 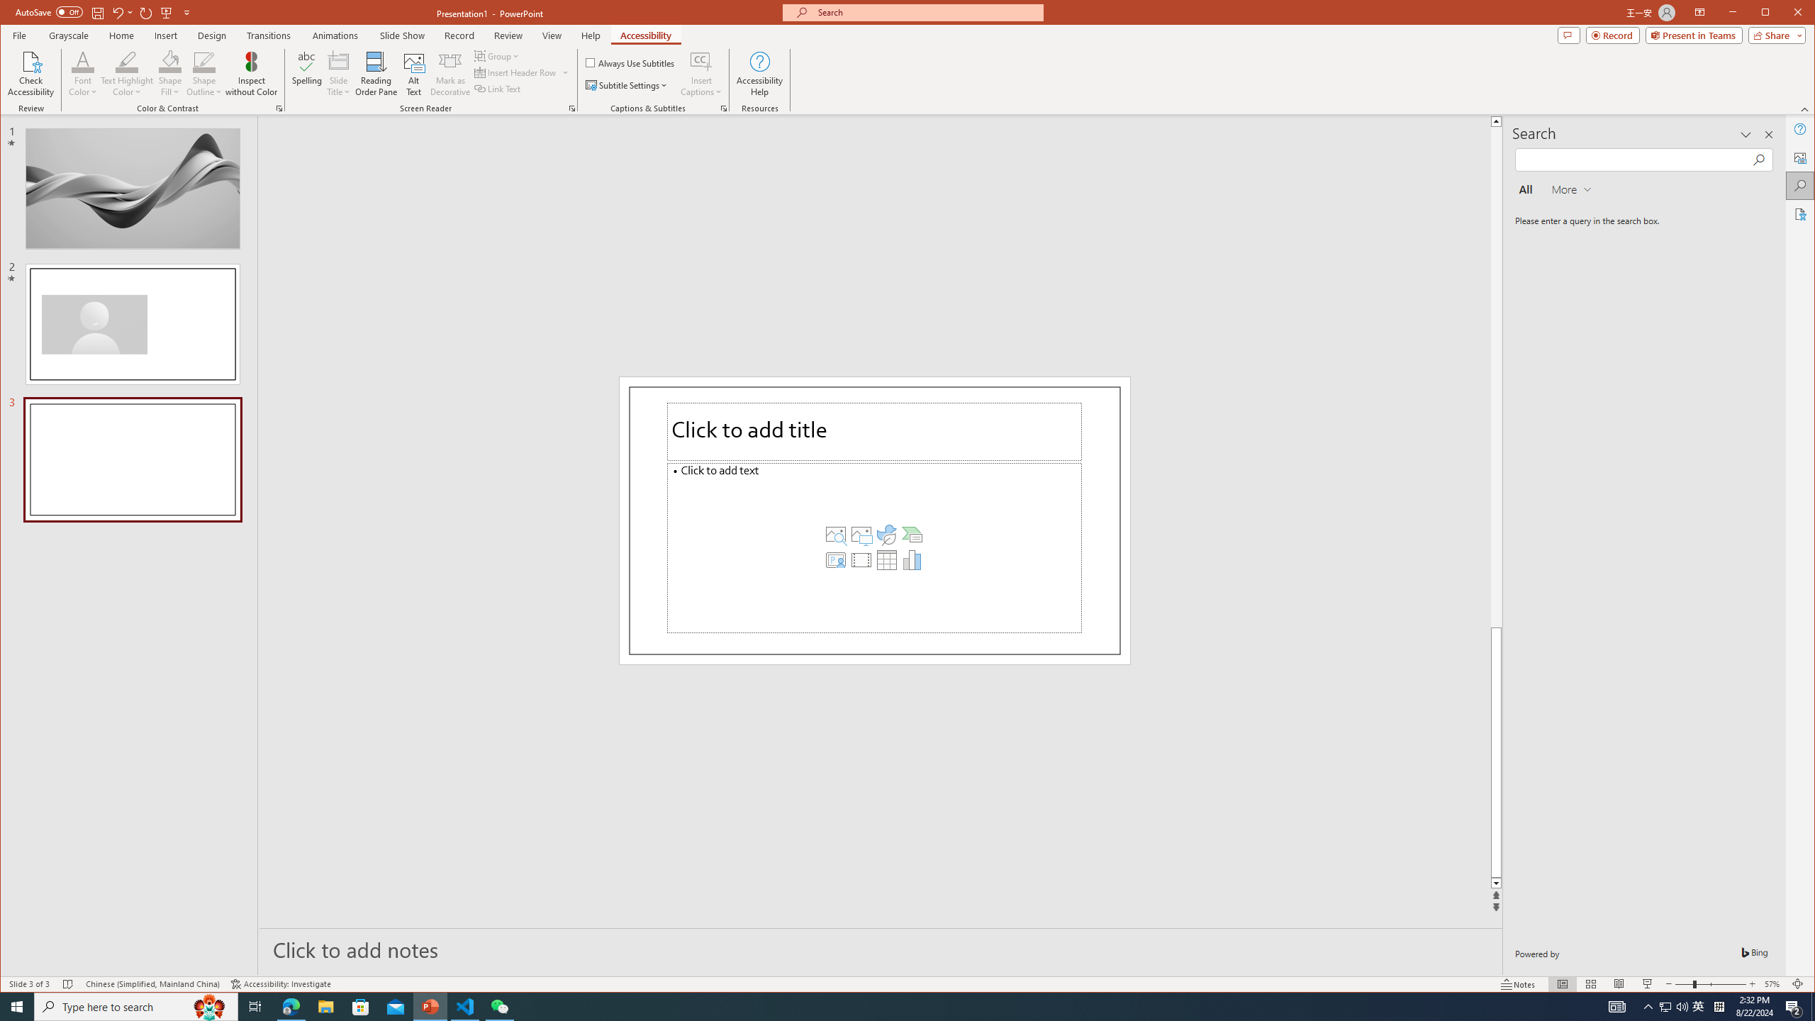 I want to click on Insert an Icon, so click(x=886, y=535).